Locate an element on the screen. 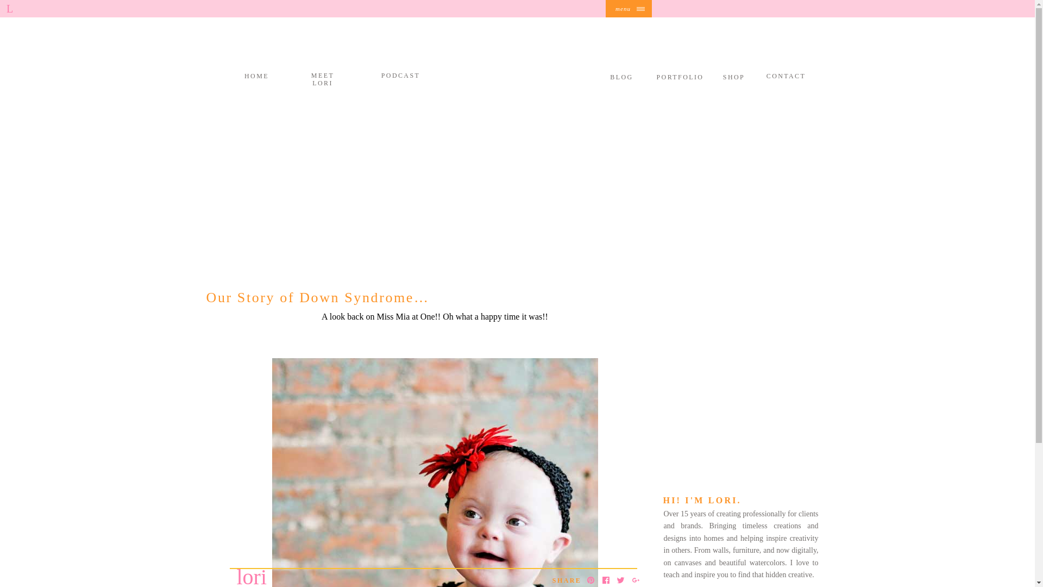 The height and width of the screenshot is (587, 1043). CONTACT is located at coordinates (786, 76).